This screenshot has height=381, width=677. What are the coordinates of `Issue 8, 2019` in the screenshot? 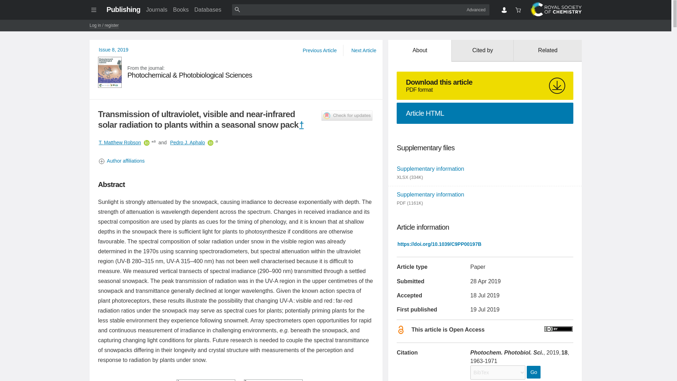 It's located at (114, 49).